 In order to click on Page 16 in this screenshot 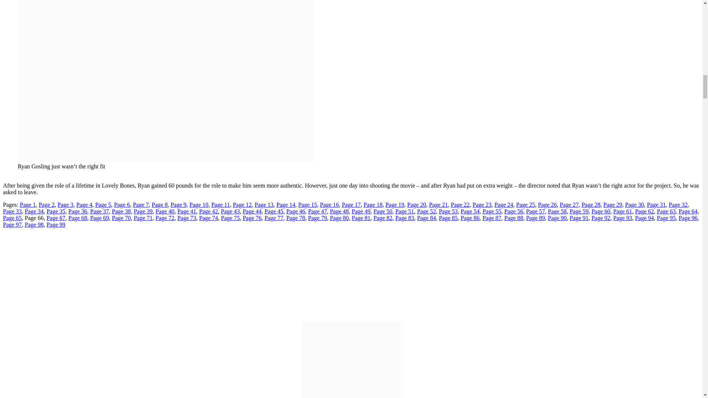, I will do `click(329, 204)`.